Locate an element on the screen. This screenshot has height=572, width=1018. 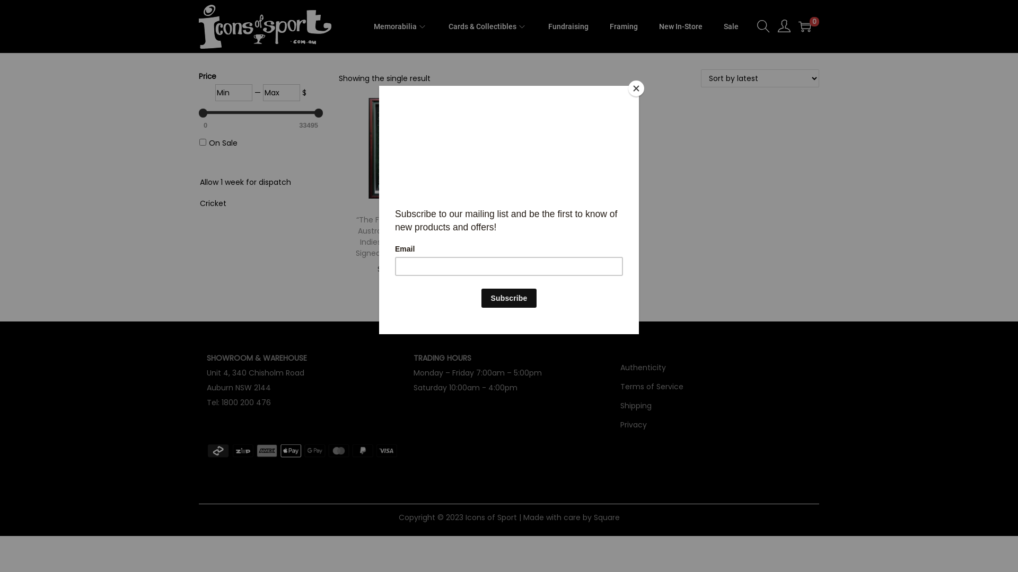
Memorabilia is located at coordinates (401, 26).